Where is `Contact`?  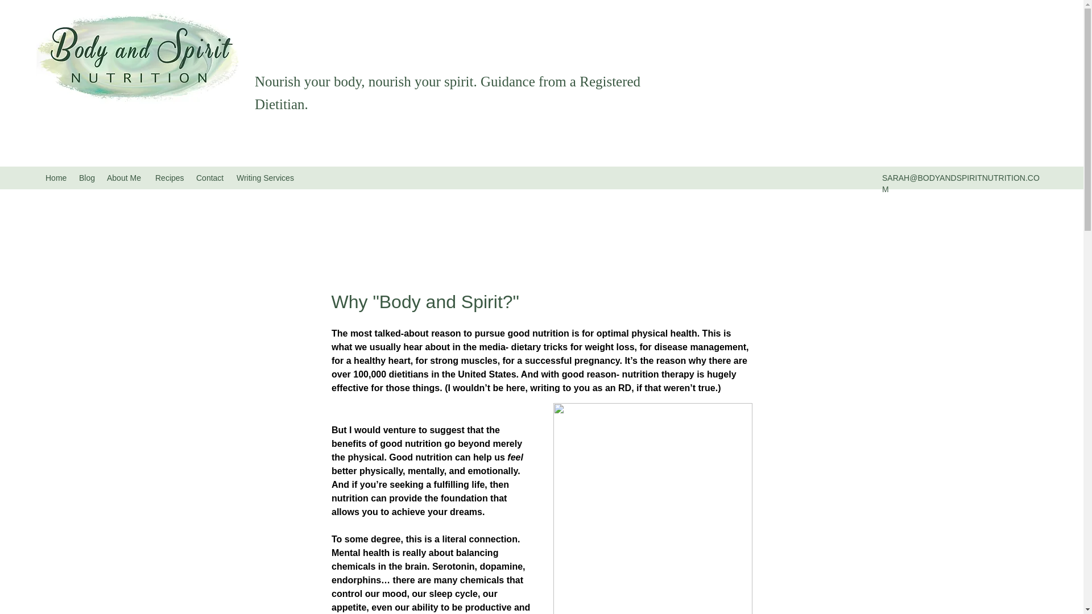 Contact is located at coordinates (210, 178).